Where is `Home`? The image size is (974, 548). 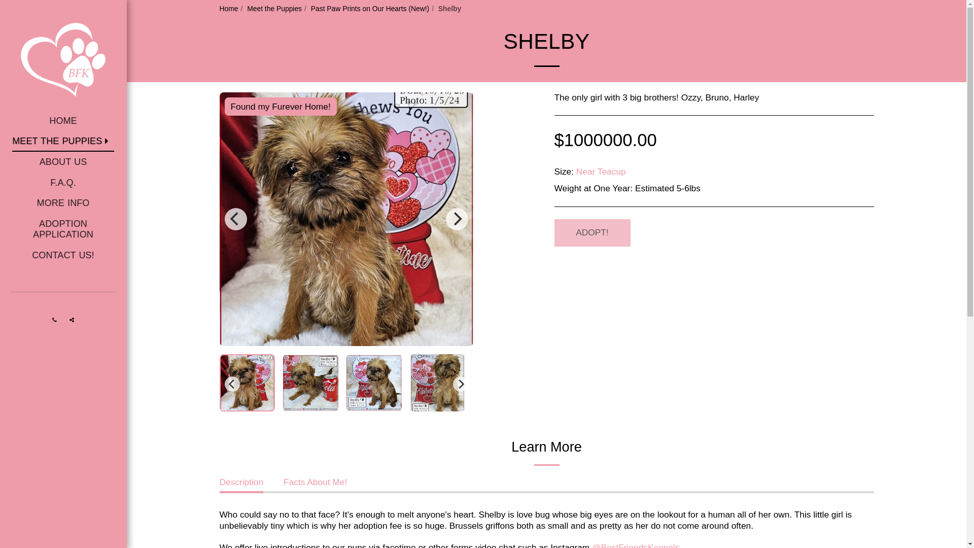 Home is located at coordinates (228, 8).